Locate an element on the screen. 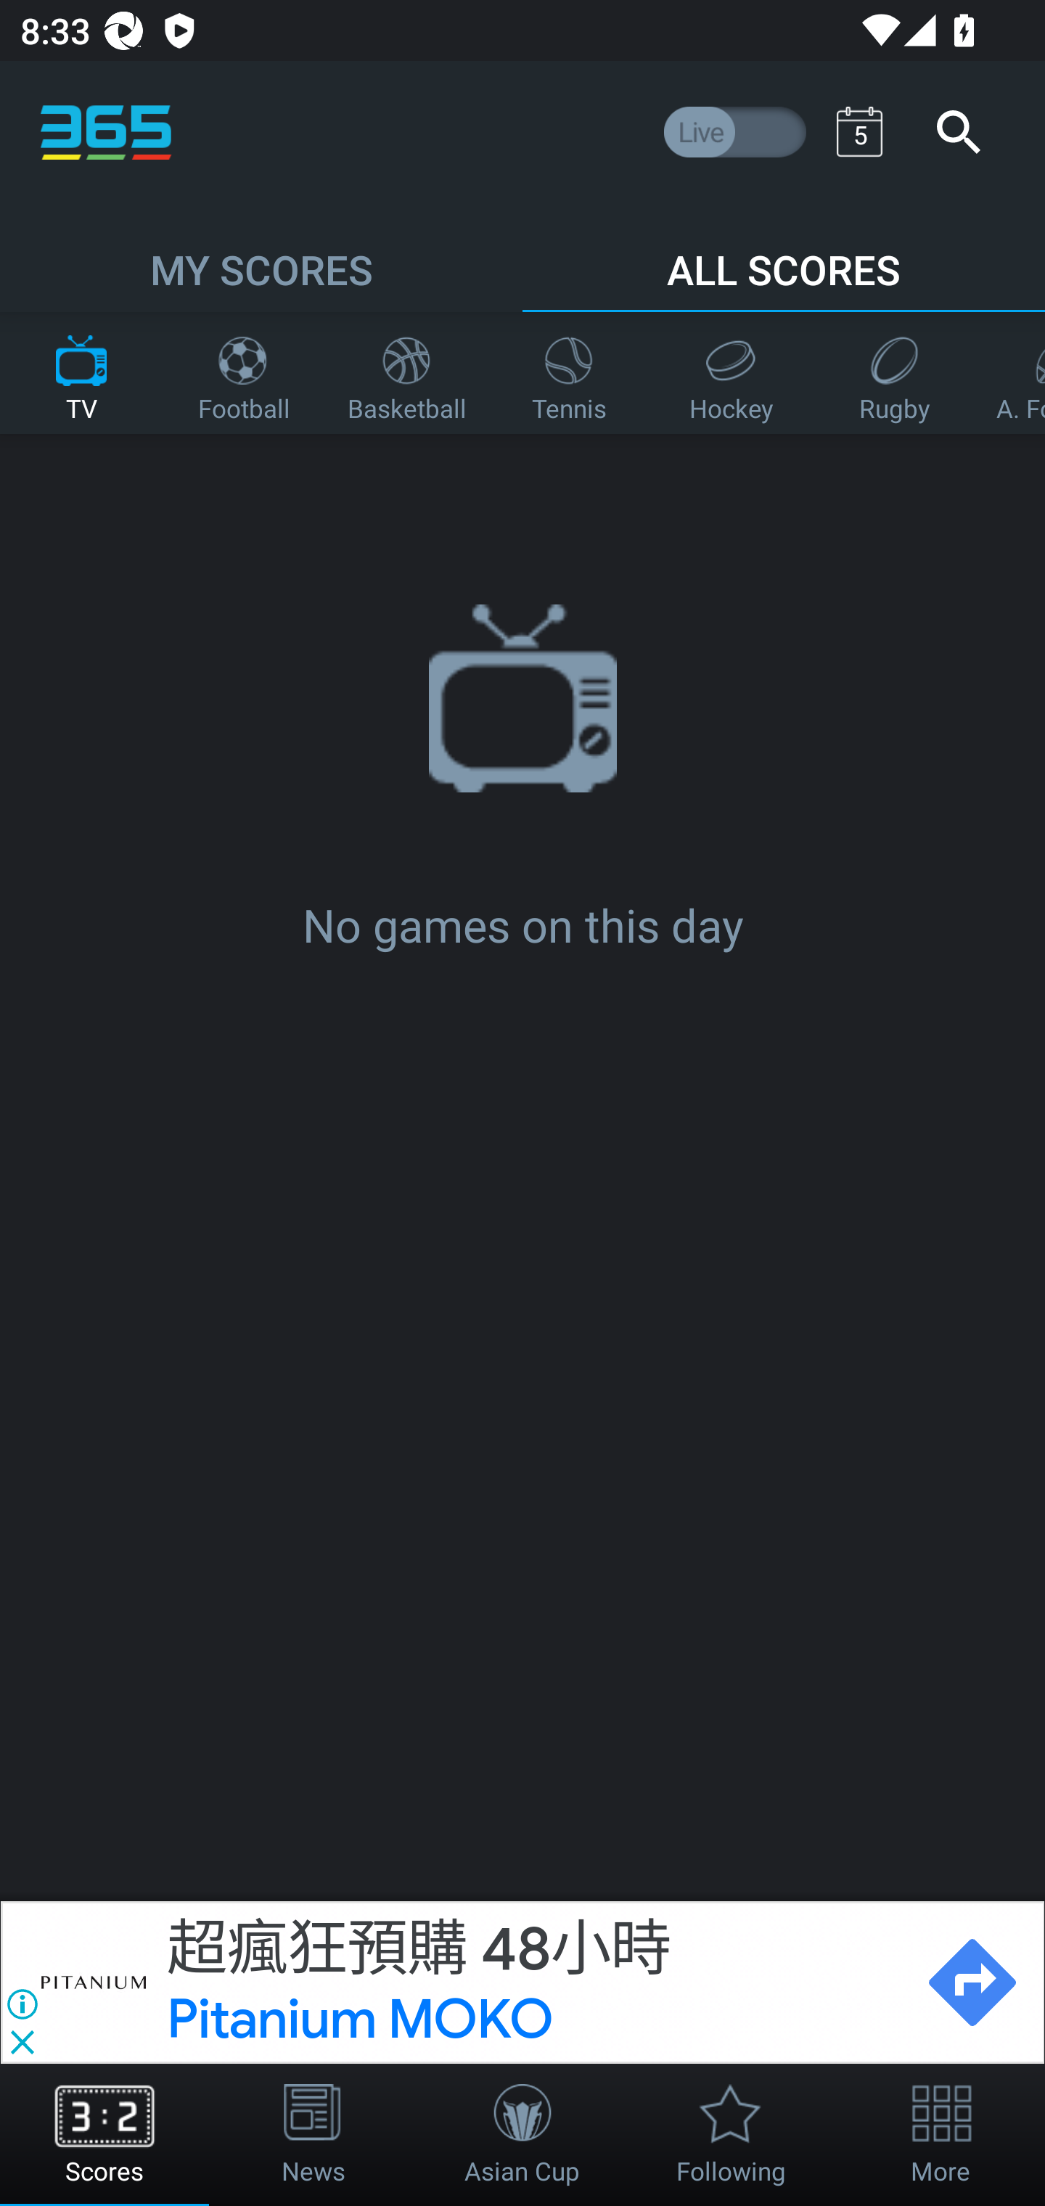  5 is located at coordinates (859, 131).